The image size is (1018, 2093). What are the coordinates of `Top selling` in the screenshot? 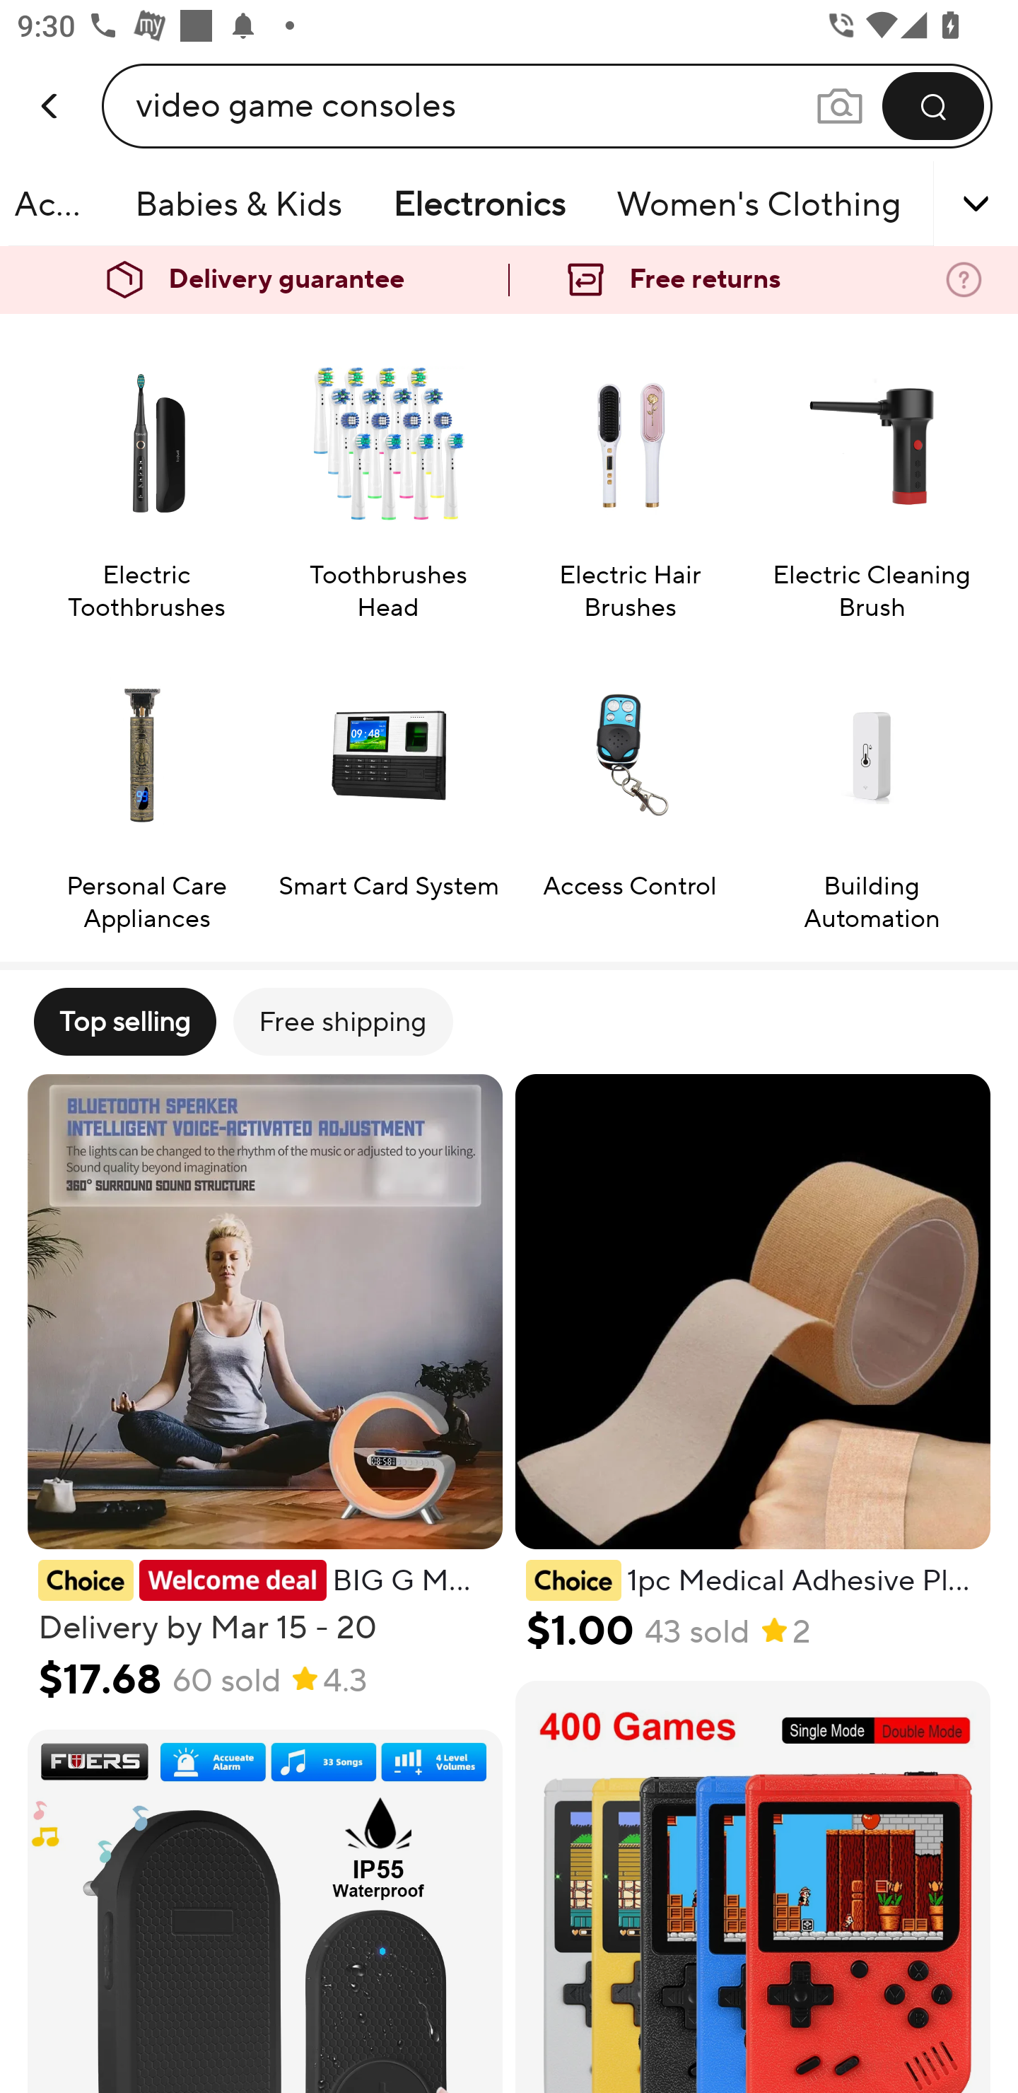 It's located at (124, 1021).